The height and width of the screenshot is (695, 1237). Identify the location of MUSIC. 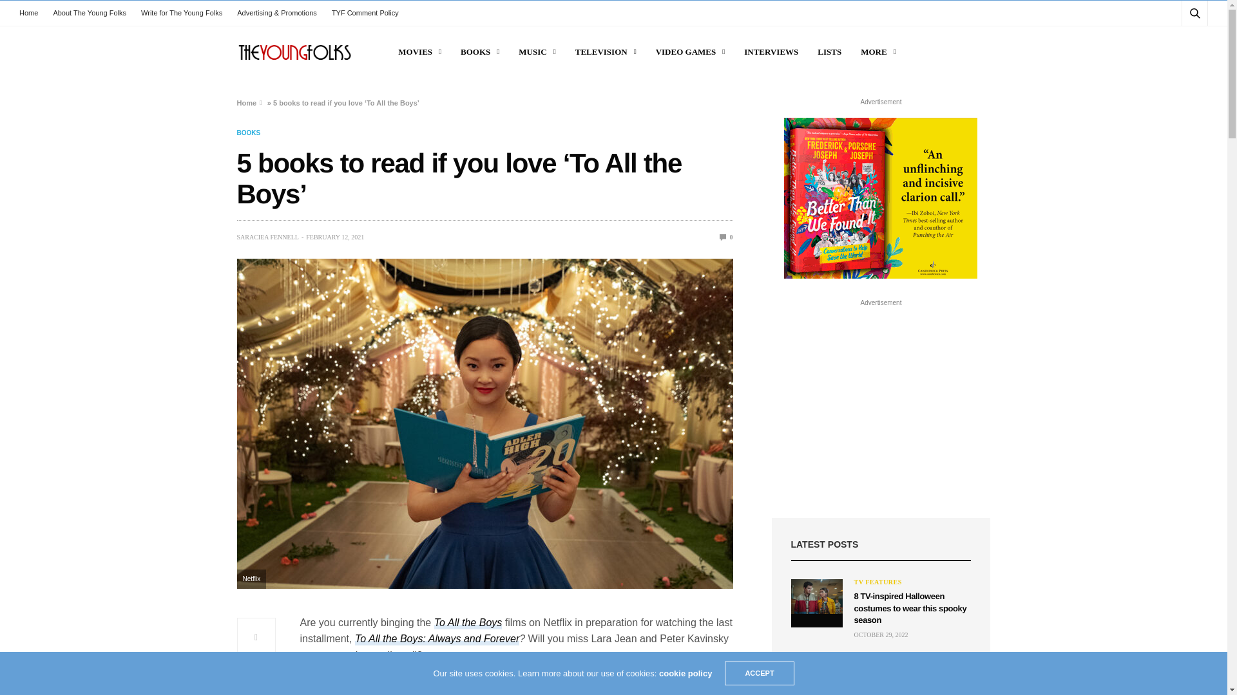
(537, 52).